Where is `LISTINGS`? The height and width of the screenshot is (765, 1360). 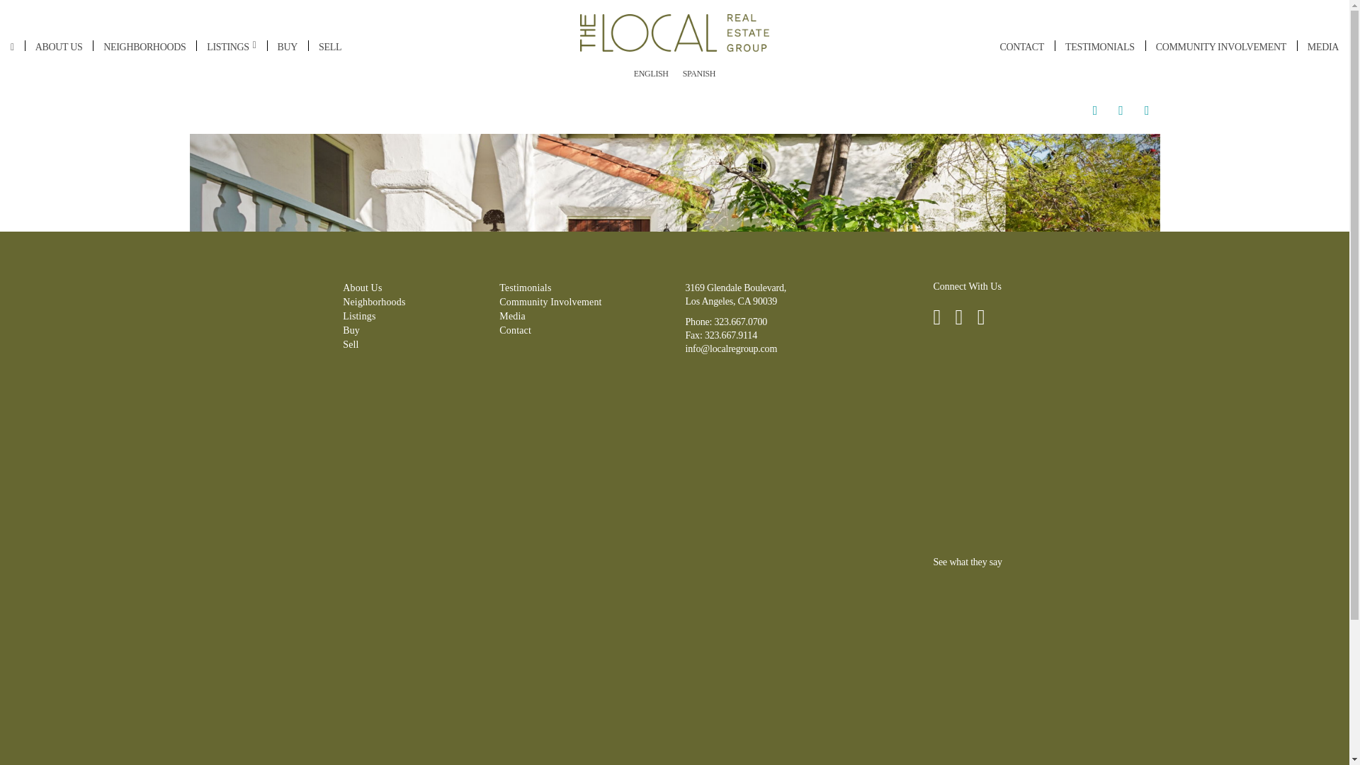
LISTINGS is located at coordinates (231, 47).